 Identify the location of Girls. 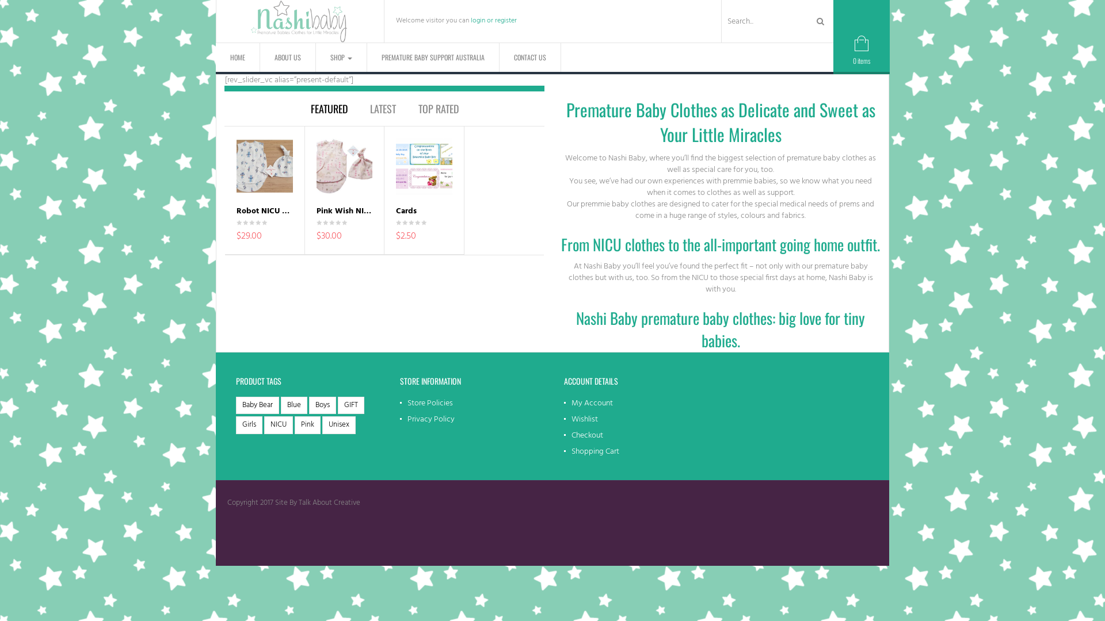
(249, 425).